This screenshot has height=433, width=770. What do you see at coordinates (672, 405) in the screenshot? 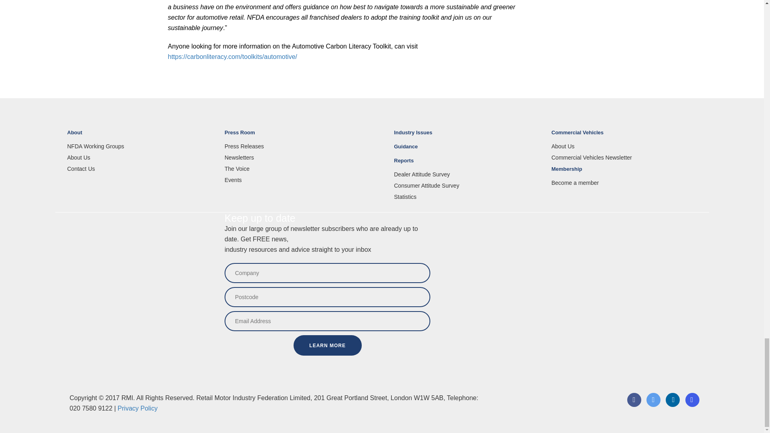
I see `LinkedIn` at bounding box center [672, 405].